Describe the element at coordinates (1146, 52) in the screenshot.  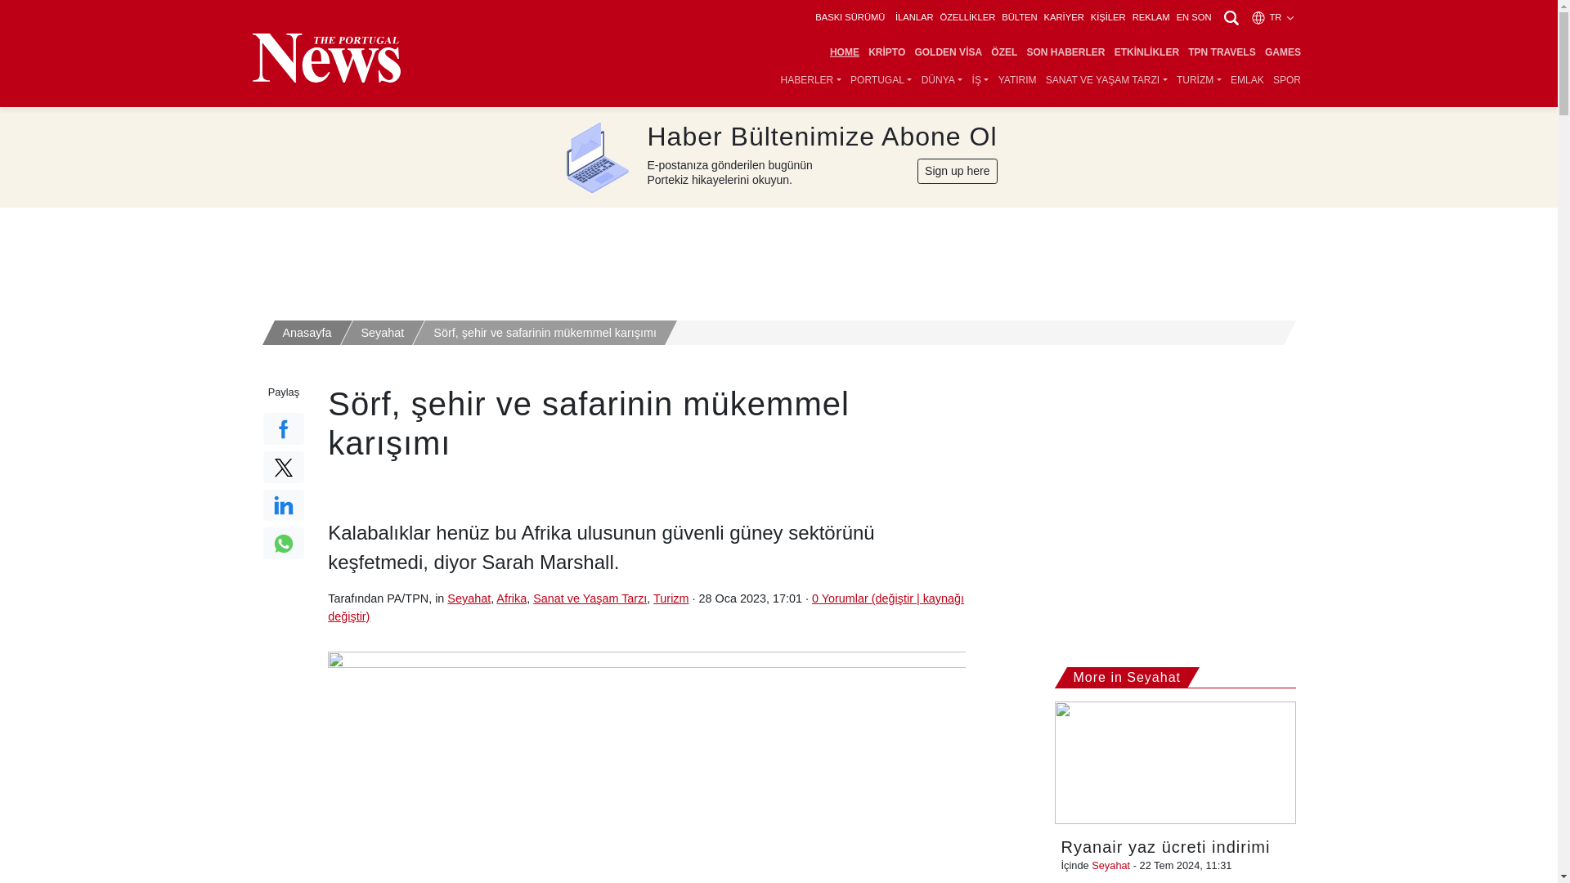
I see `ETKINLIKLER` at that location.